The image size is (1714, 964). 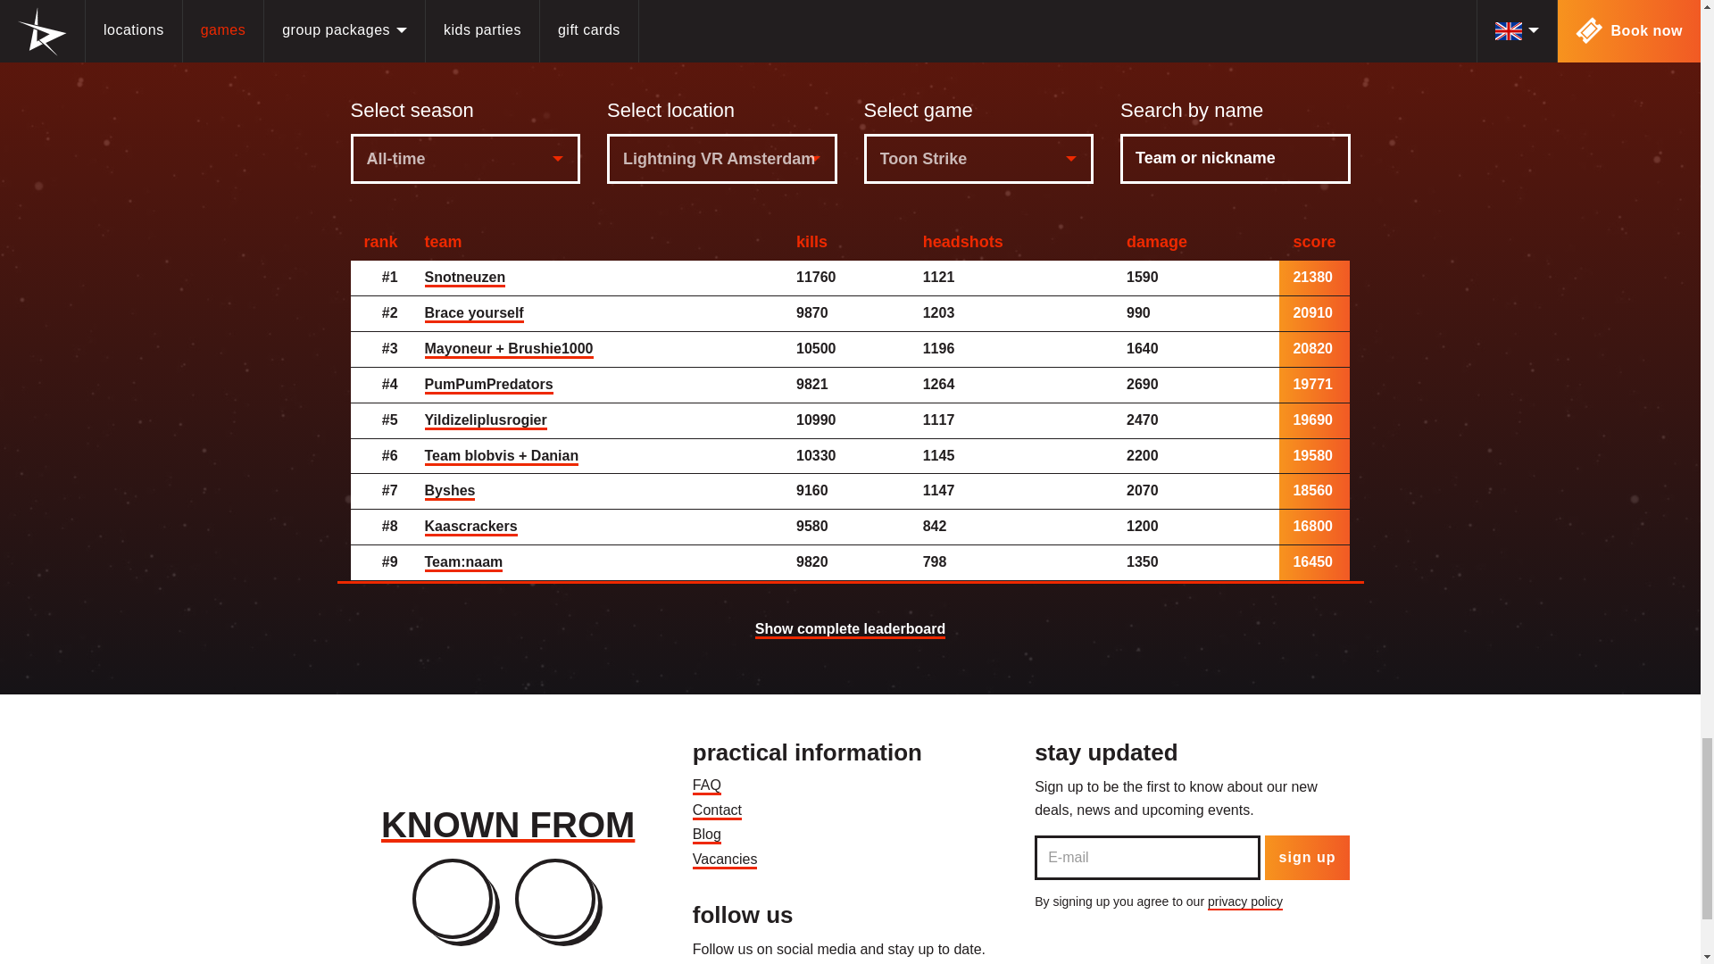 What do you see at coordinates (489, 386) in the screenshot?
I see `PumPumPredators` at bounding box center [489, 386].